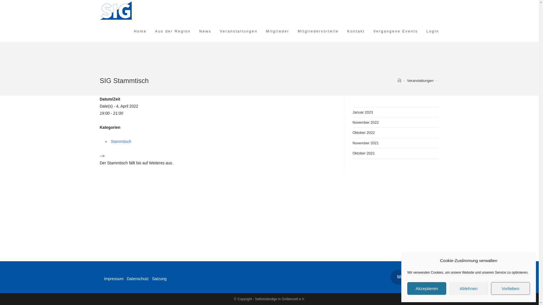  I want to click on Januar 2023, so click(363, 112).